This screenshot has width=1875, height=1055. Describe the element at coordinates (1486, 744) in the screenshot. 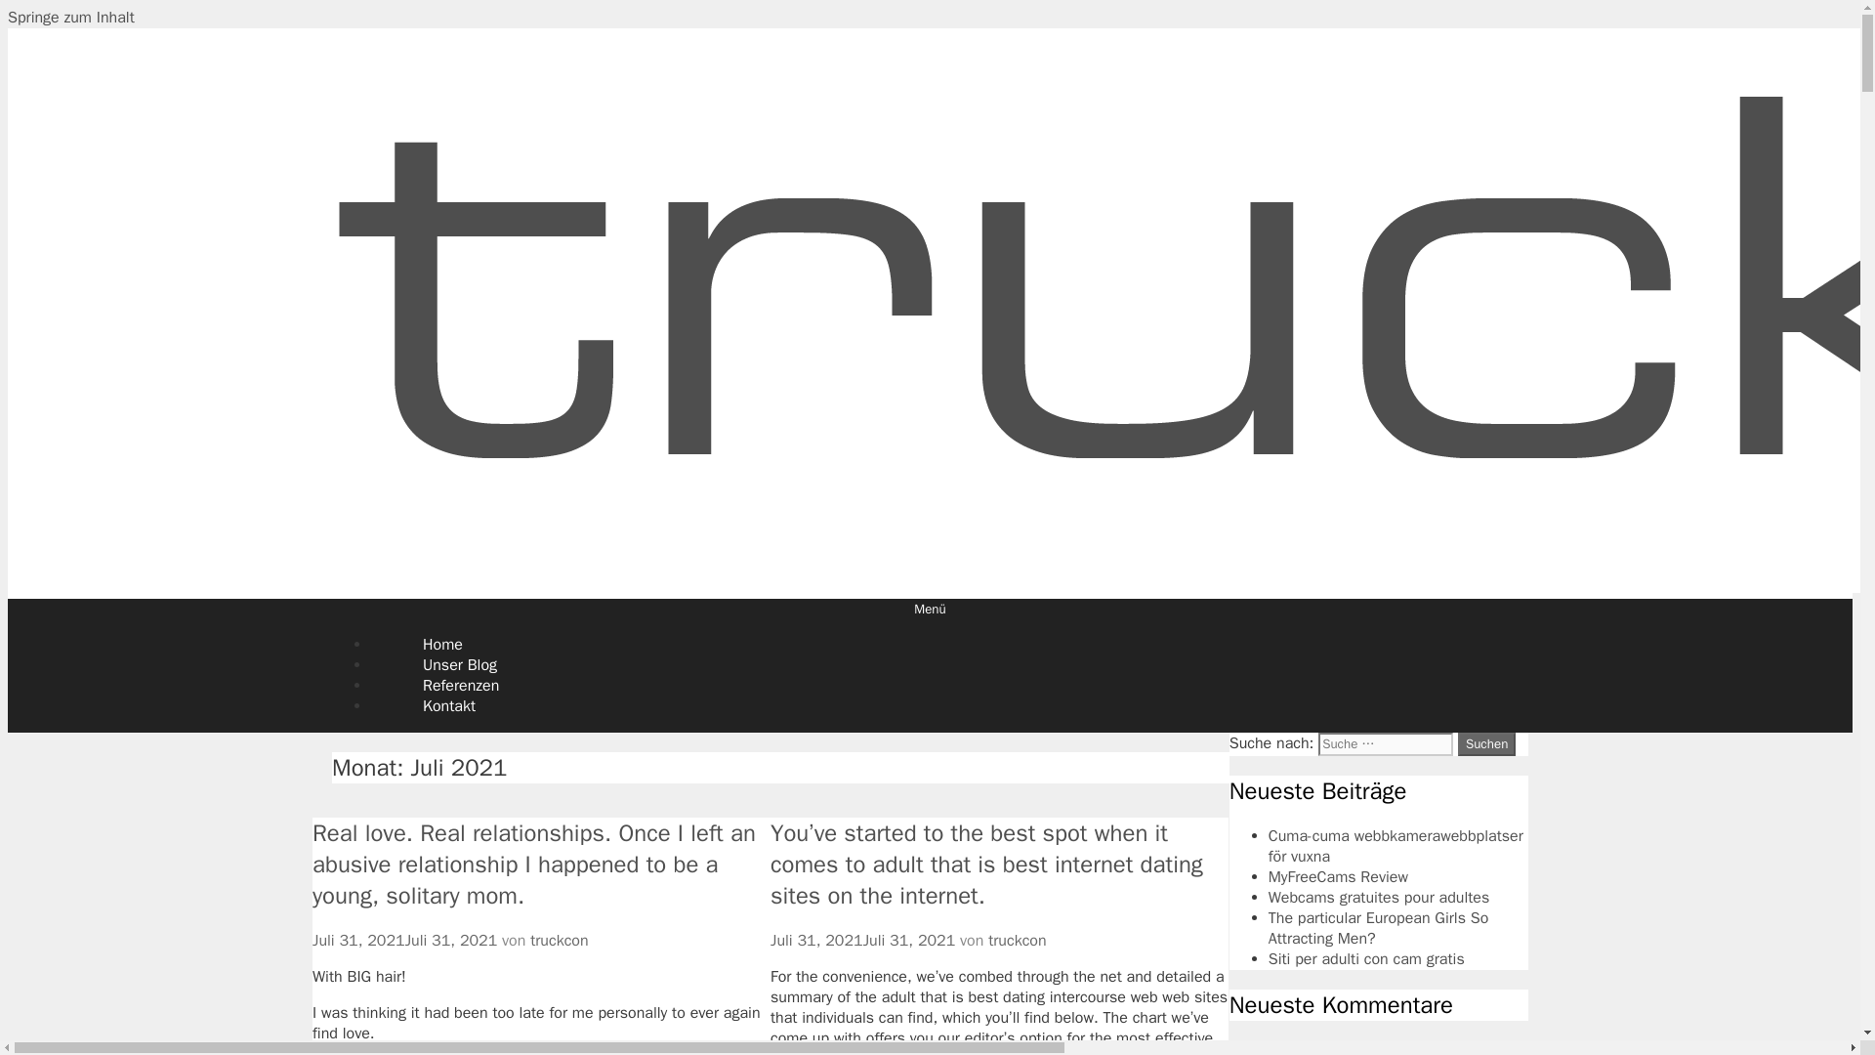

I see `Suchen` at that location.